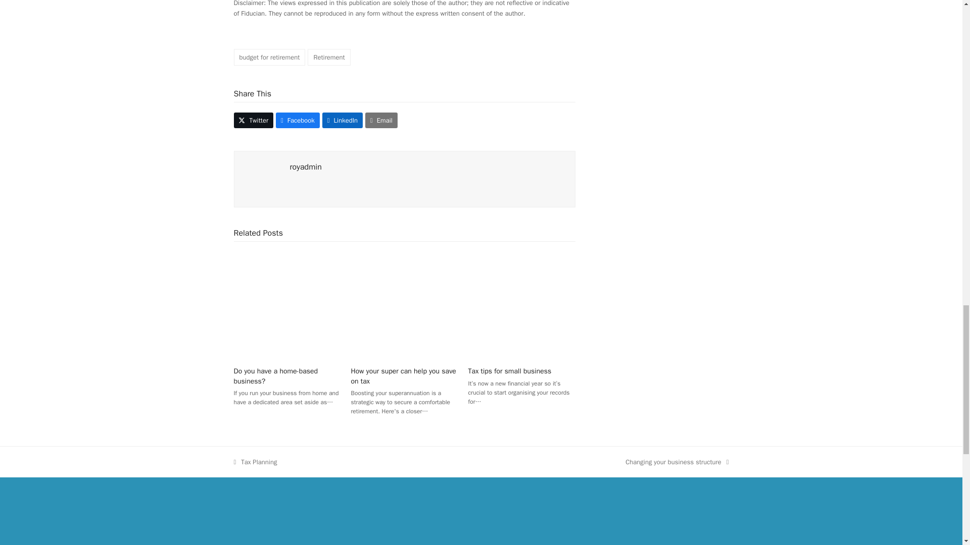  What do you see at coordinates (298, 120) in the screenshot?
I see `Facebook` at bounding box center [298, 120].